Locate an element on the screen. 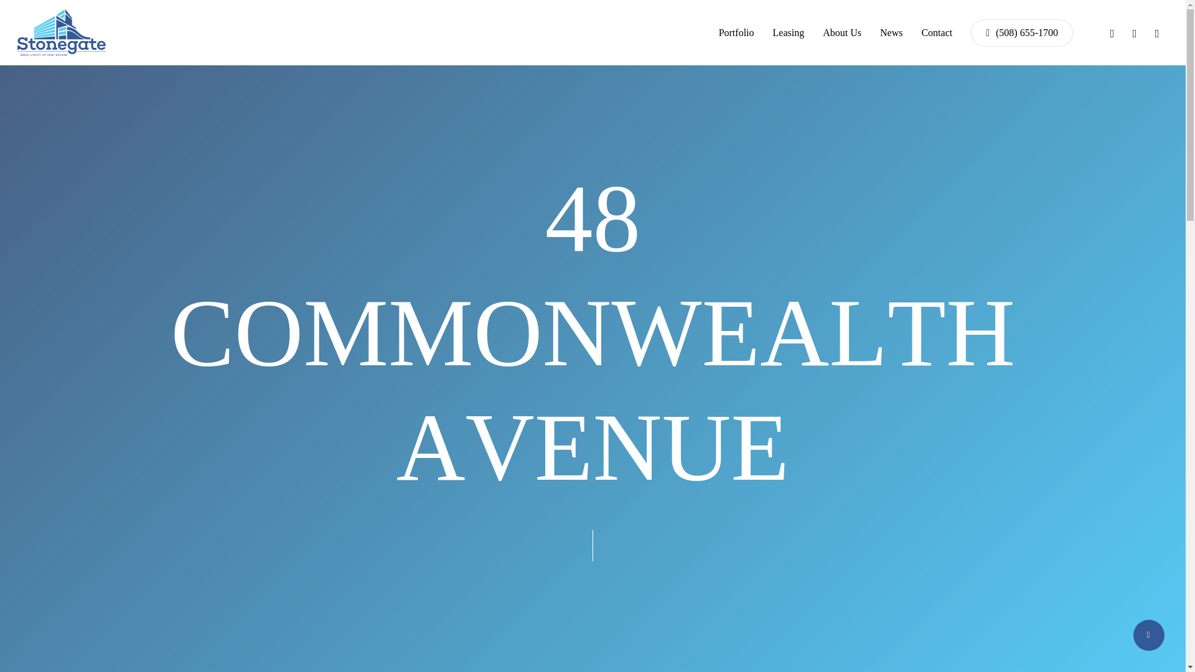 The width and height of the screenshot is (1195, 672). Contact is located at coordinates (937, 32).